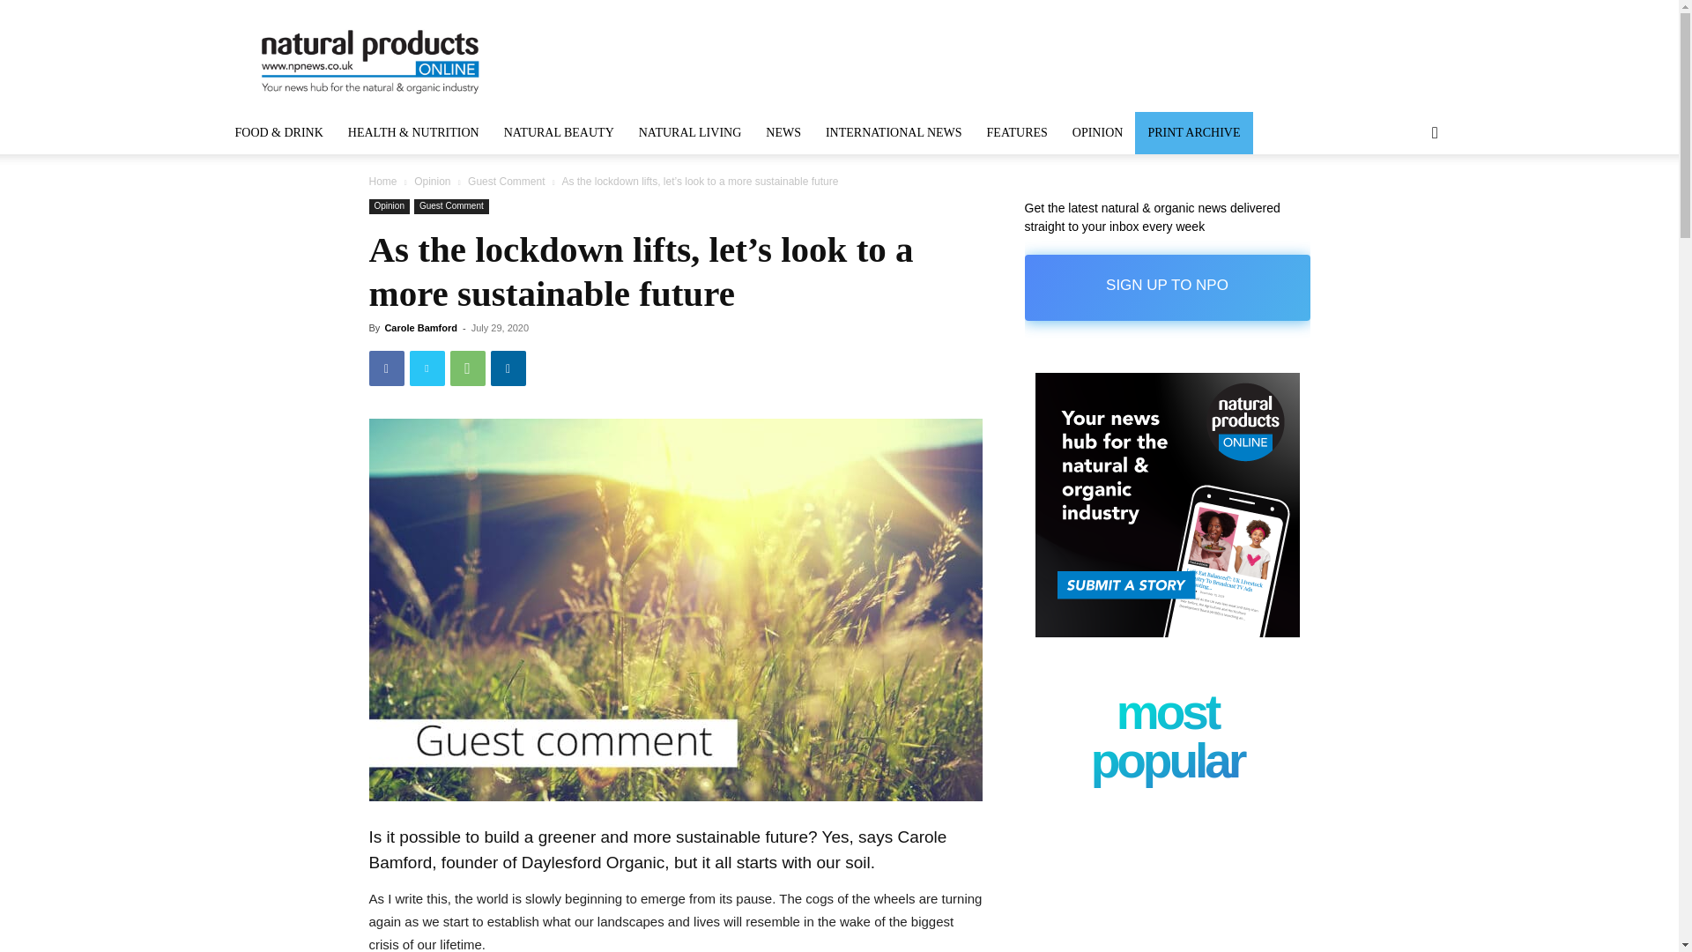 This screenshot has height=952, width=1692. What do you see at coordinates (783, 132) in the screenshot?
I see `NEWS` at bounding box center [783, 132].